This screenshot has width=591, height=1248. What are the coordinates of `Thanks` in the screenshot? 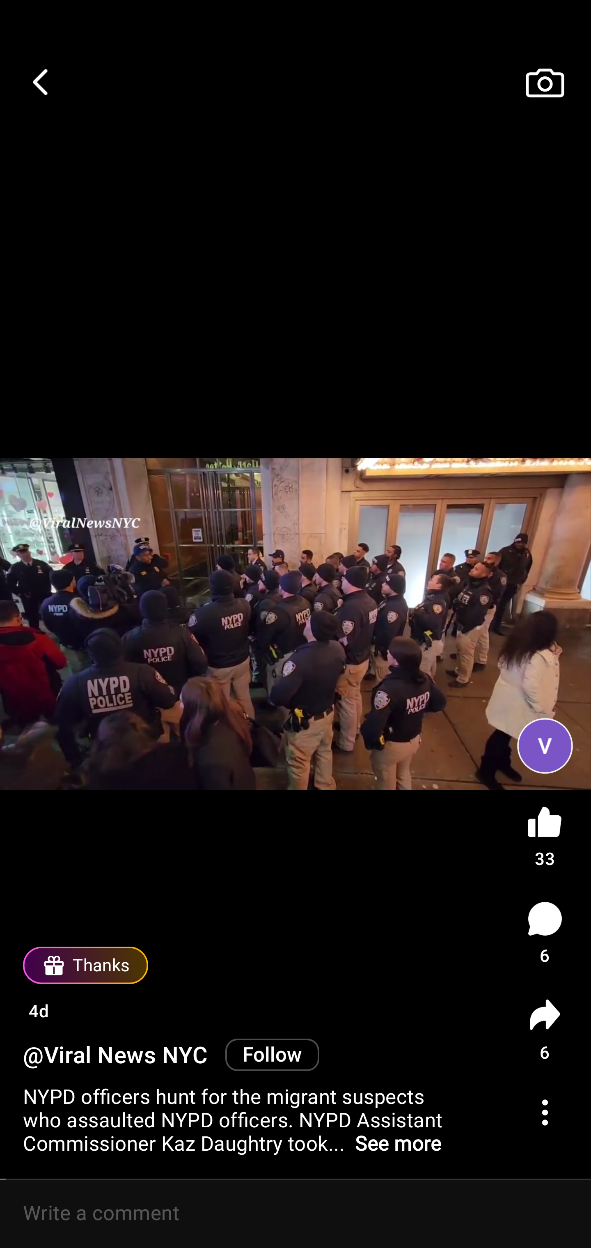 It's located at (85, 965).